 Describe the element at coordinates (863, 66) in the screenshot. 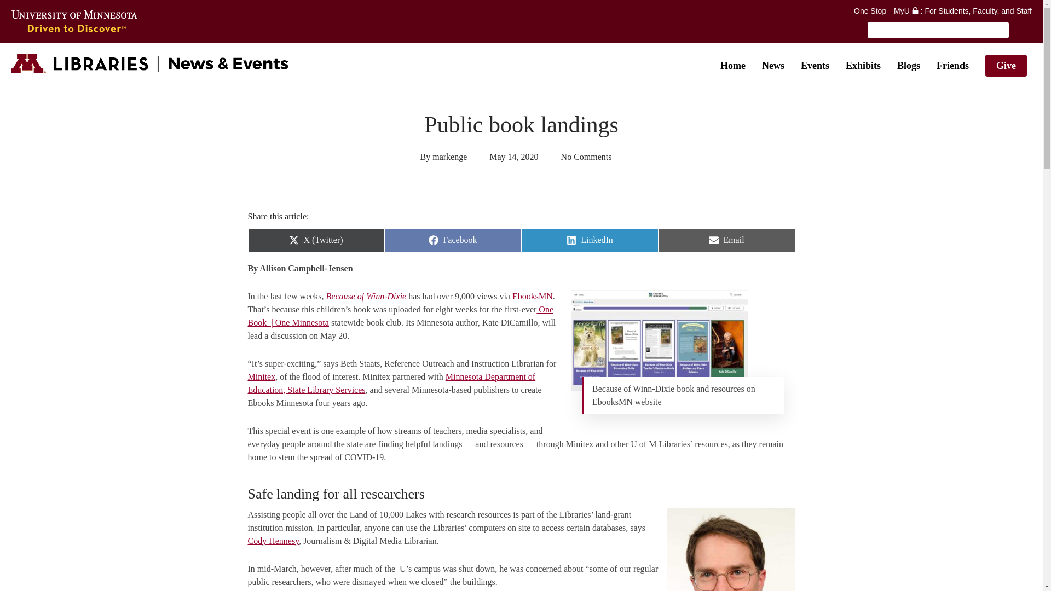

I see `Exhibits` at that location.